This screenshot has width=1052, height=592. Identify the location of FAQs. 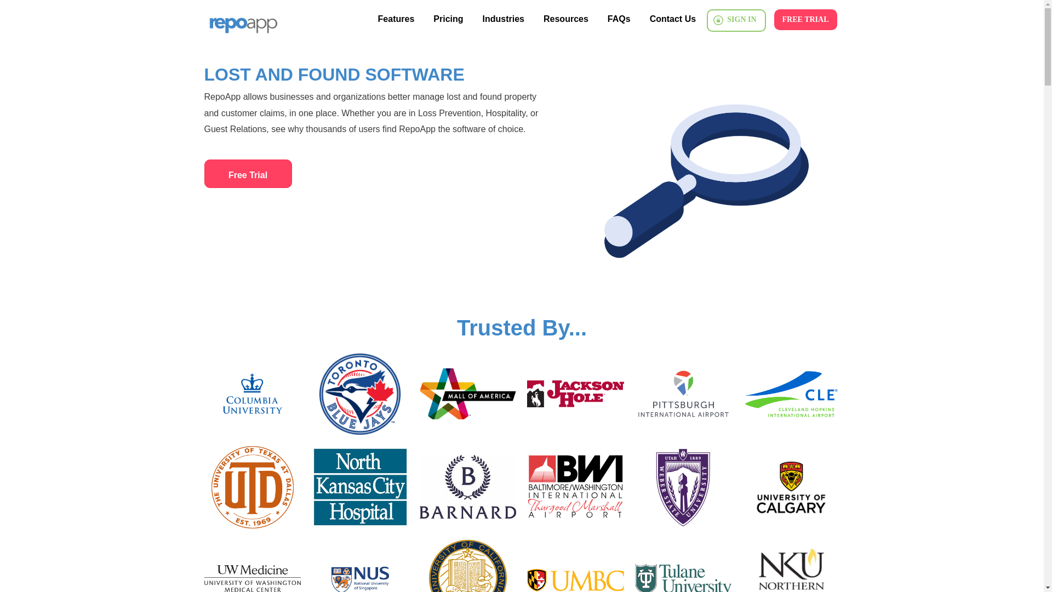
(619, 20).